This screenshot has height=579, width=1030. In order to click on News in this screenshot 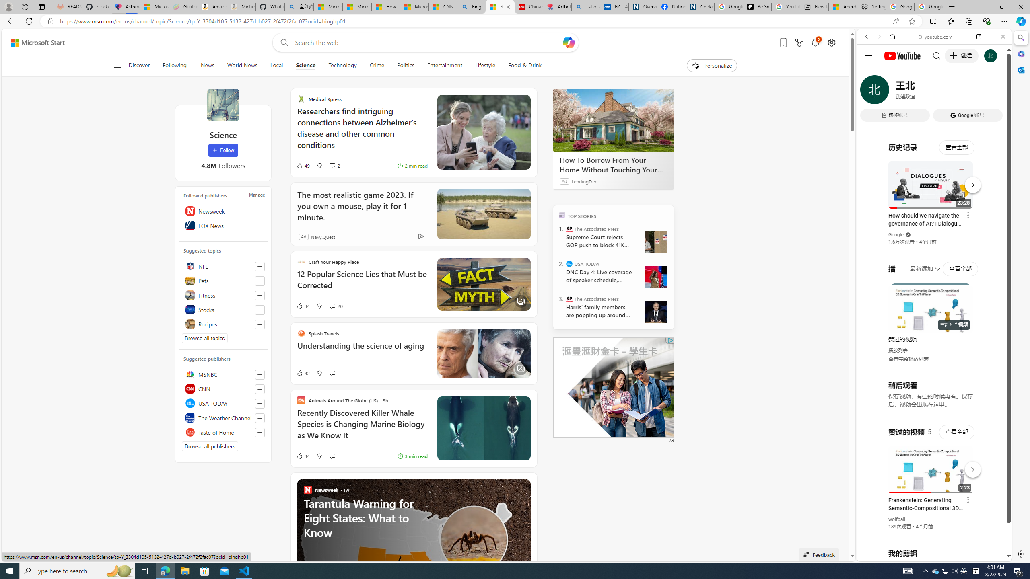, I will do `click(208, 66)`.